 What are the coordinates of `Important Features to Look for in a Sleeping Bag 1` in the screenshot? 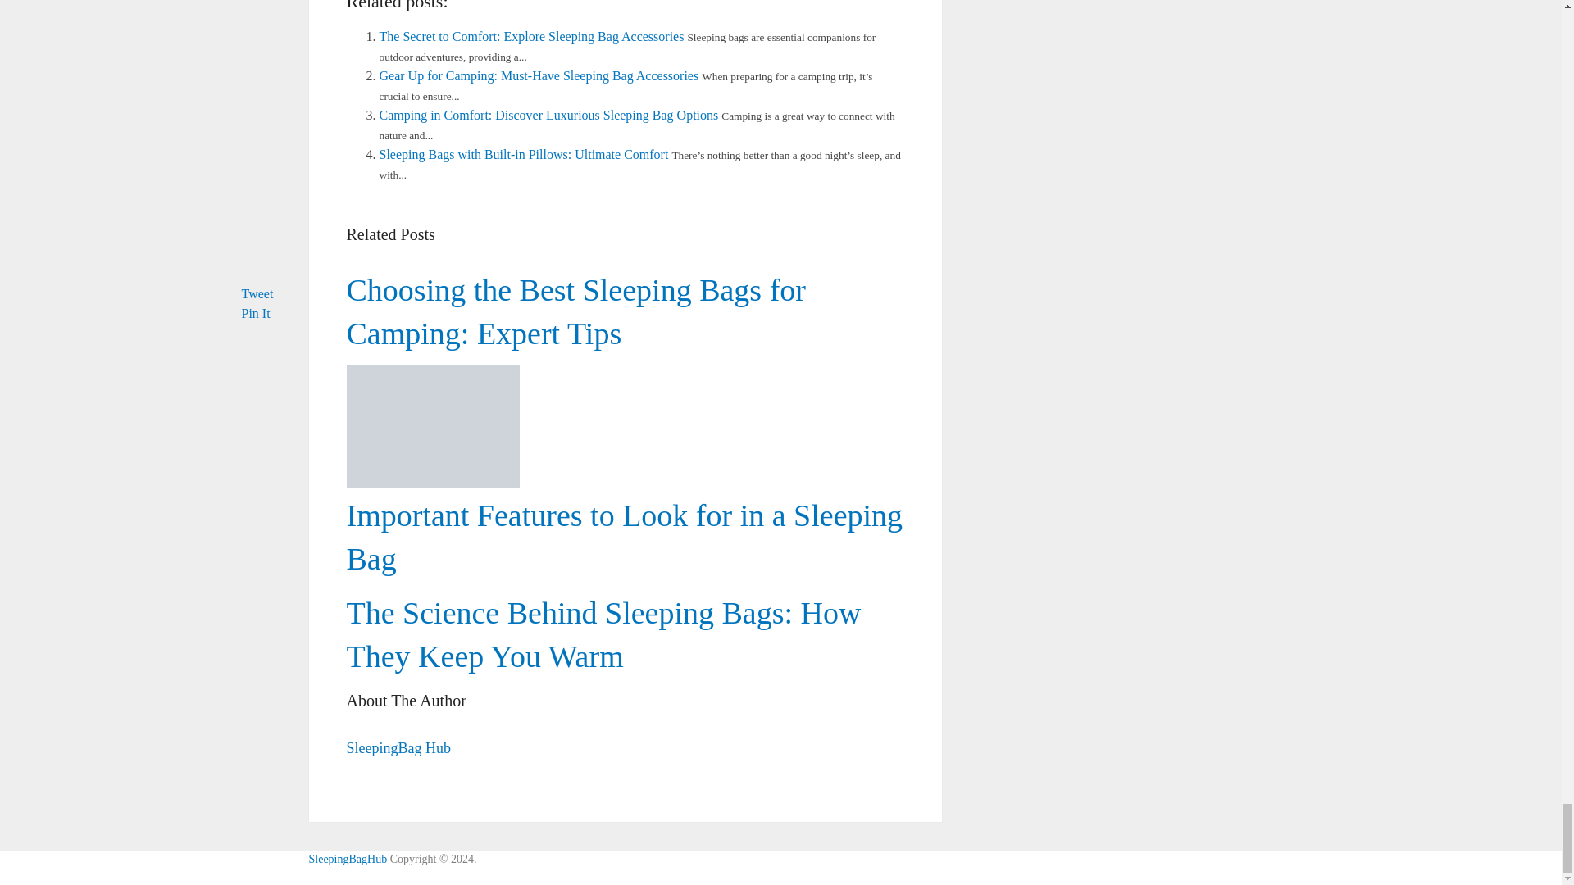 It's located at (433, 427).